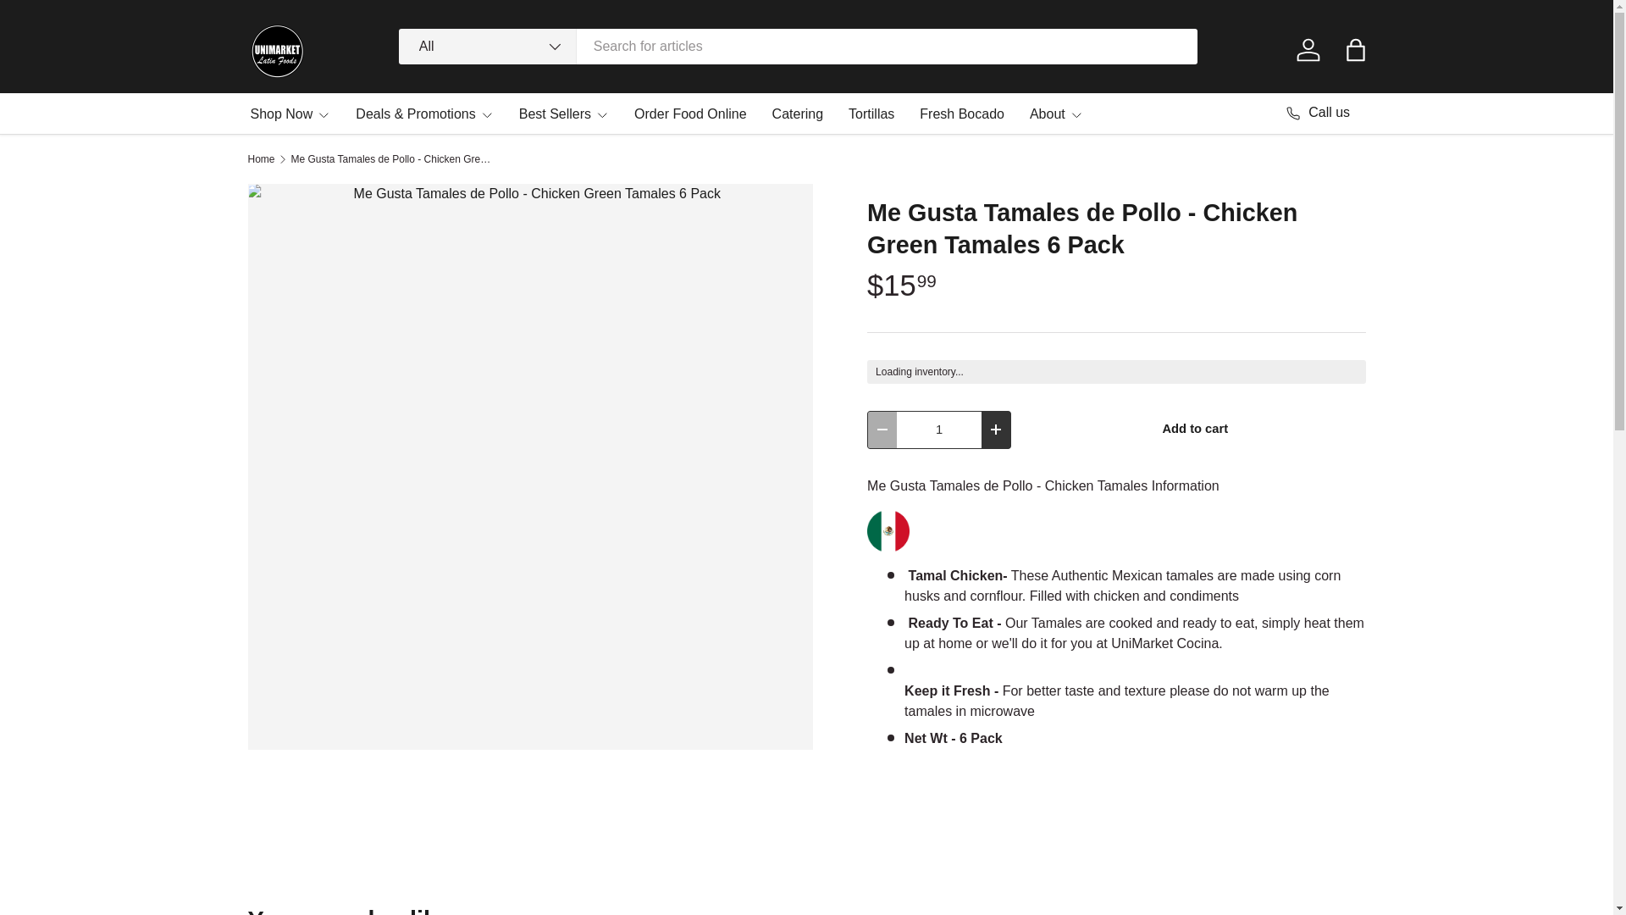 This screenshot has width=1626, height=915. What do you see at coordinates (1355, 49) in the screenshot?
I see `Bag` at bounding box center [1355, 49].